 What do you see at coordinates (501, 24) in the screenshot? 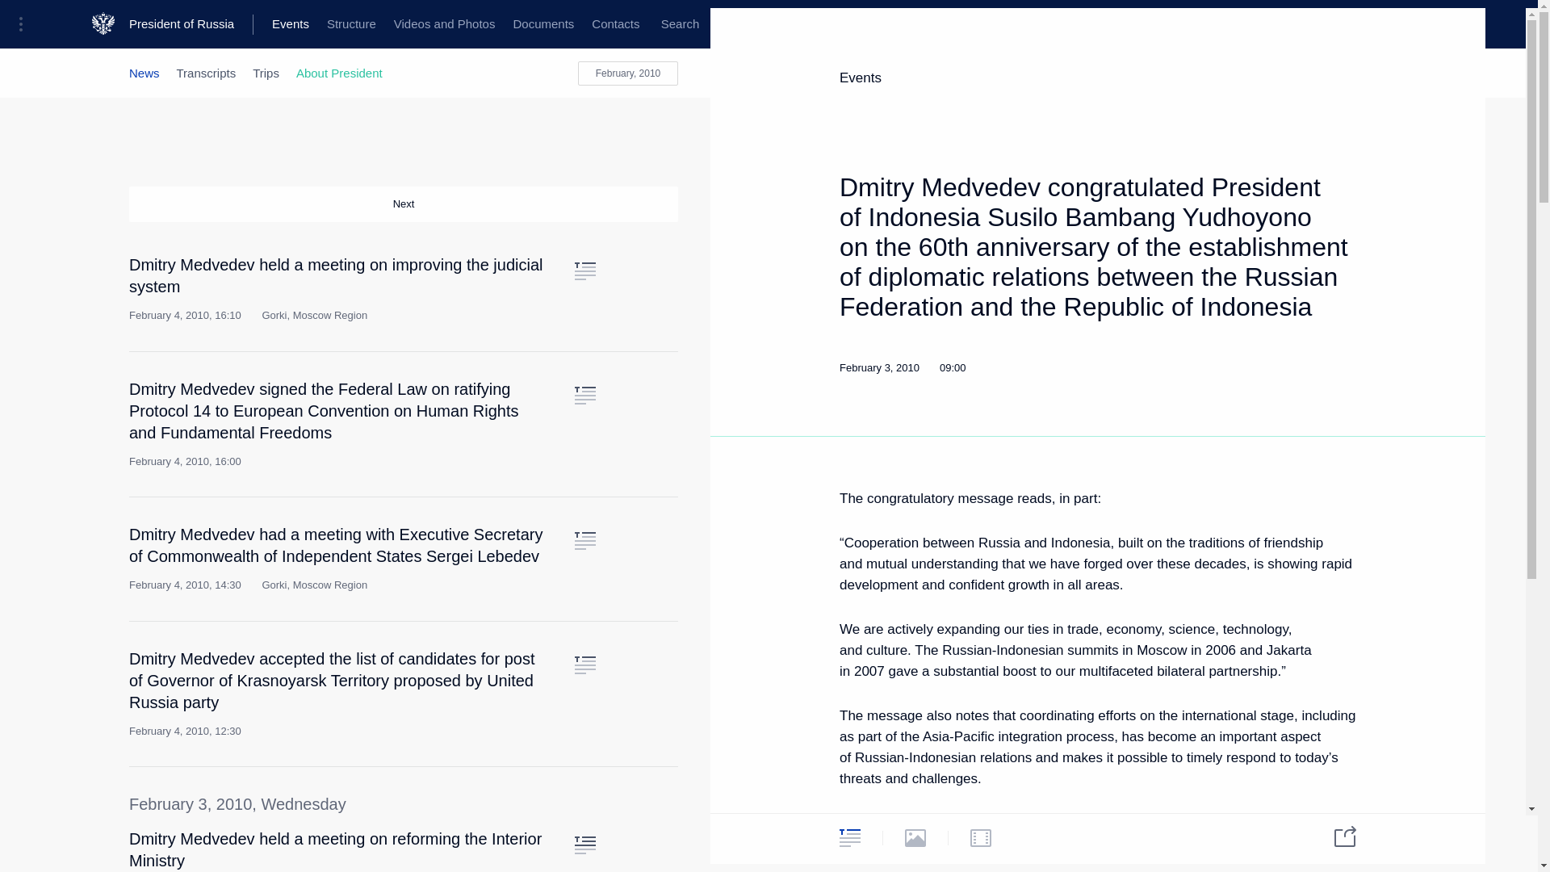
I see `Security Council` at bounding box center [501, 24].